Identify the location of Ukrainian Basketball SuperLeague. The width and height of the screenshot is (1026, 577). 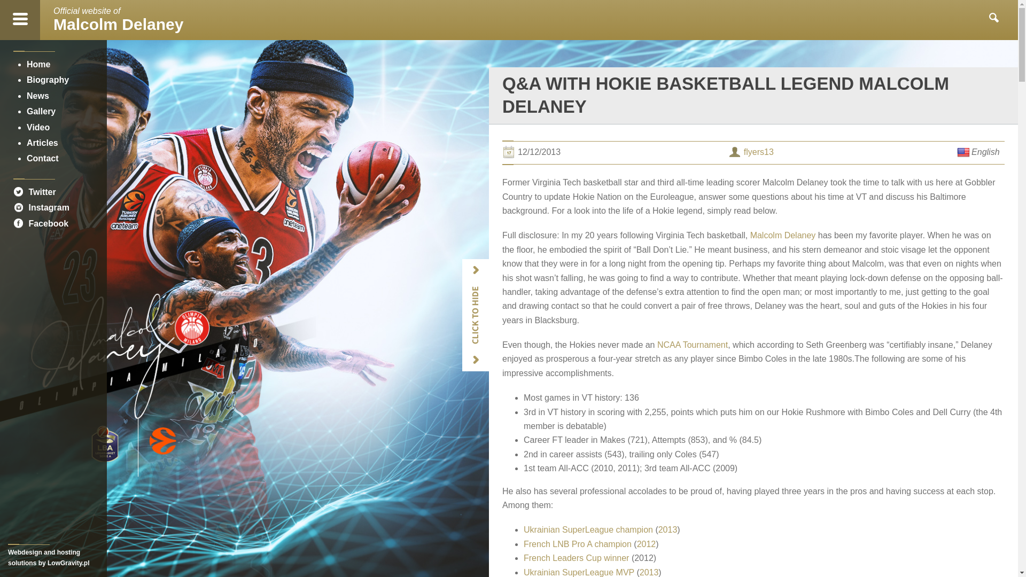
(588, 529).